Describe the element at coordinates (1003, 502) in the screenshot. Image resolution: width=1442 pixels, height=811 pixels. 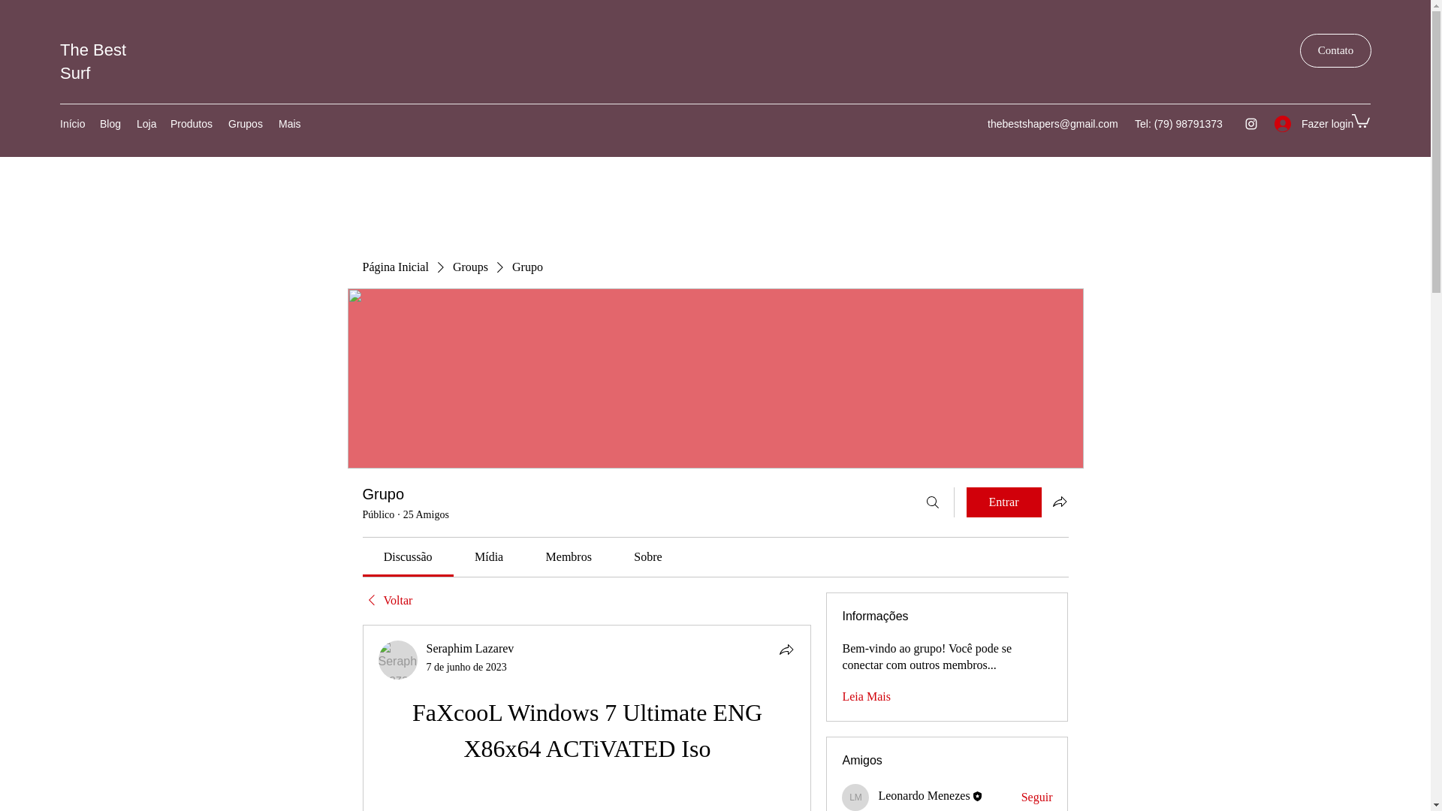
I see `Entrar` at that location.